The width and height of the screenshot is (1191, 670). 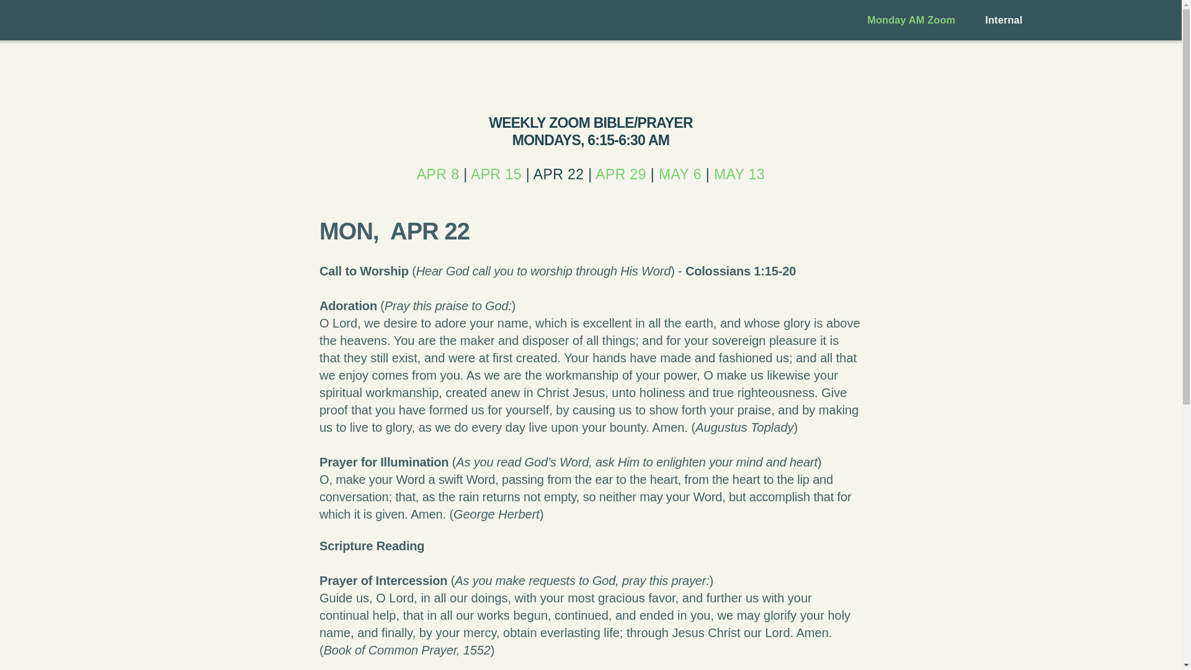 What do you see at coordinates (621, 174) in the screenshot?
I see `APR 29` at bounding box center [621, 174].